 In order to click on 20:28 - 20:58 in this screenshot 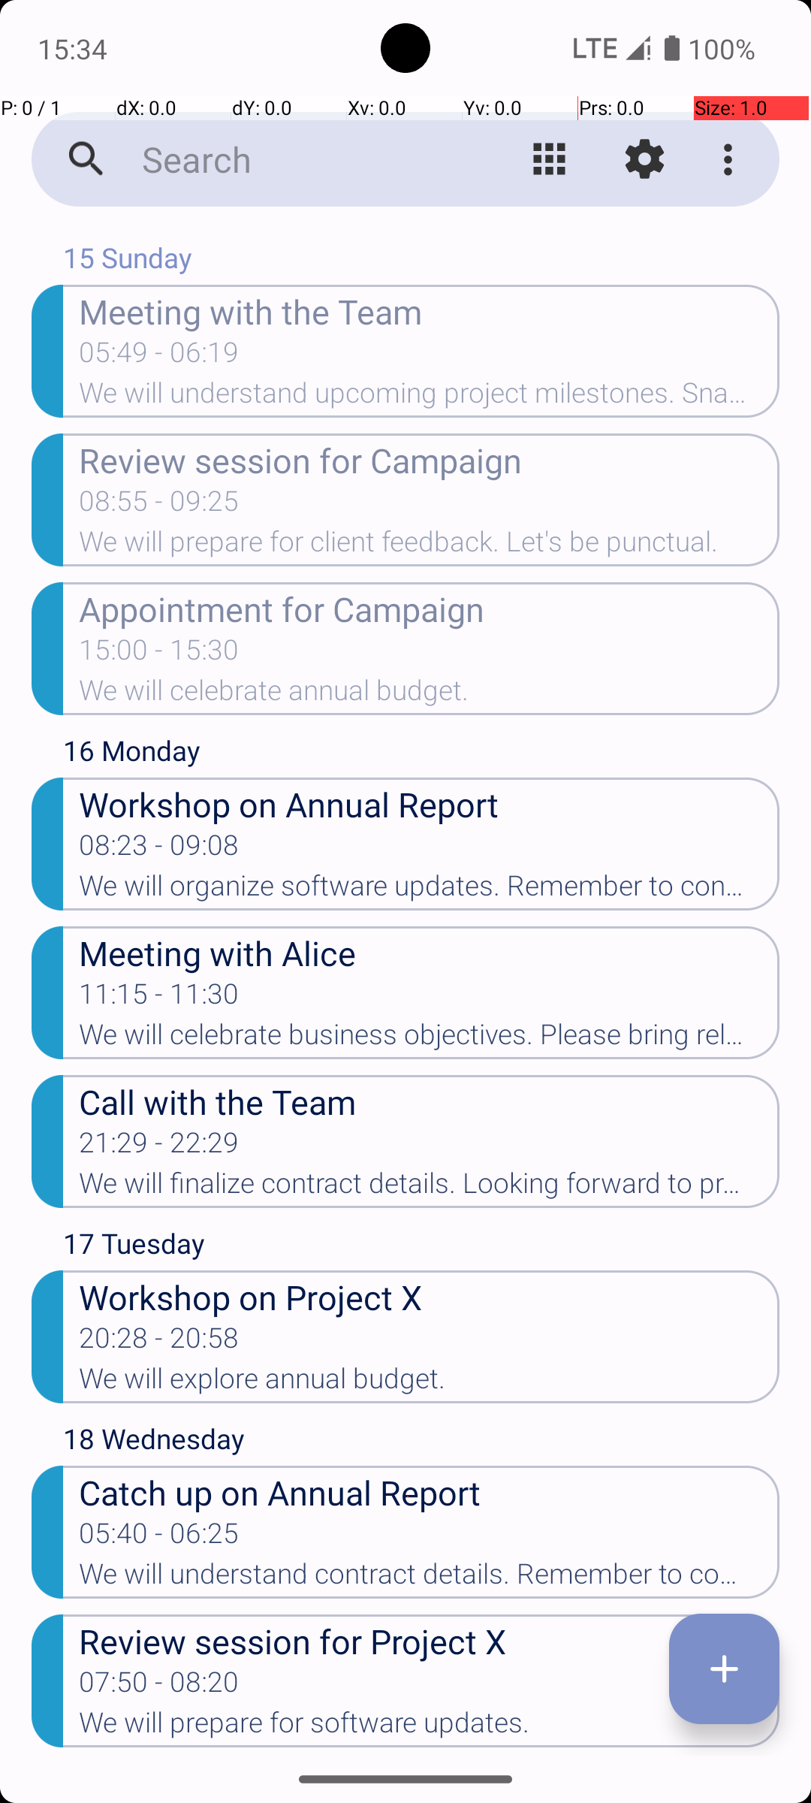, I will do `click(159, 1342)`.